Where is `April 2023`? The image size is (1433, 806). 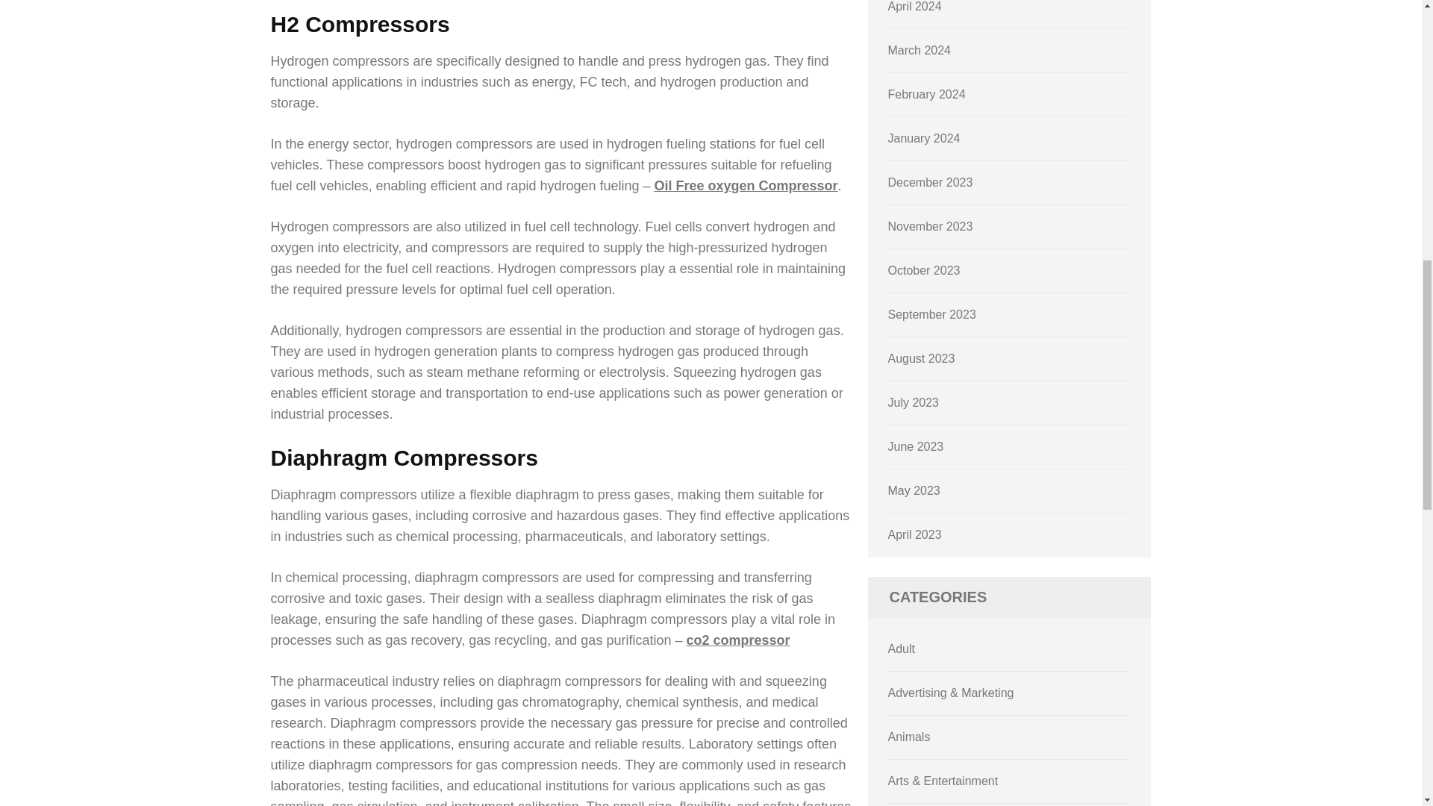
April 2023 is located at coordinates (915, 536).